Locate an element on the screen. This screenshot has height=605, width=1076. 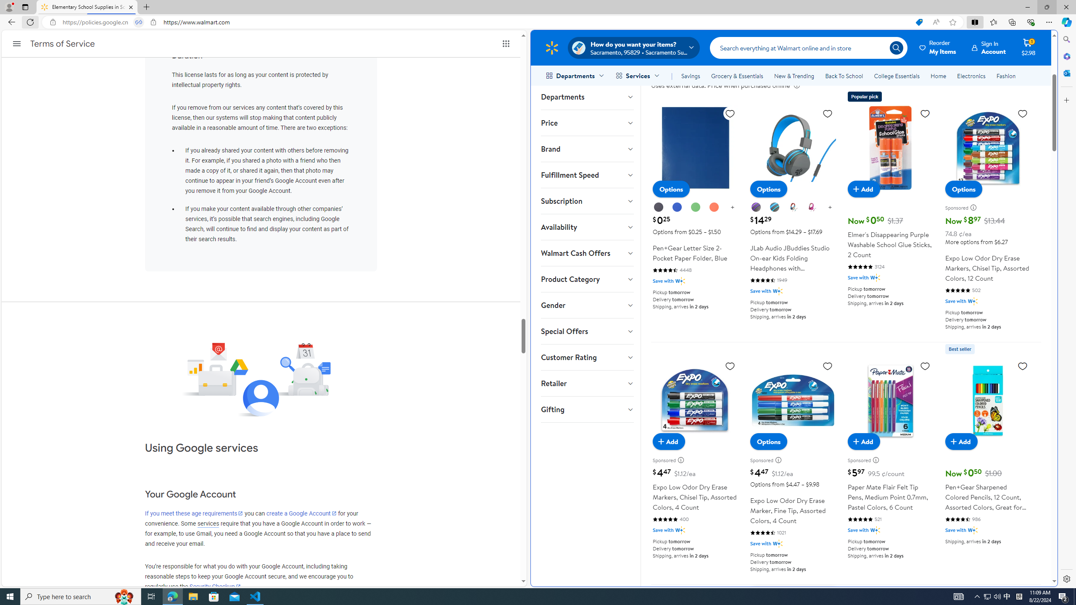
Fashion is located at coordinates (1006, 76).